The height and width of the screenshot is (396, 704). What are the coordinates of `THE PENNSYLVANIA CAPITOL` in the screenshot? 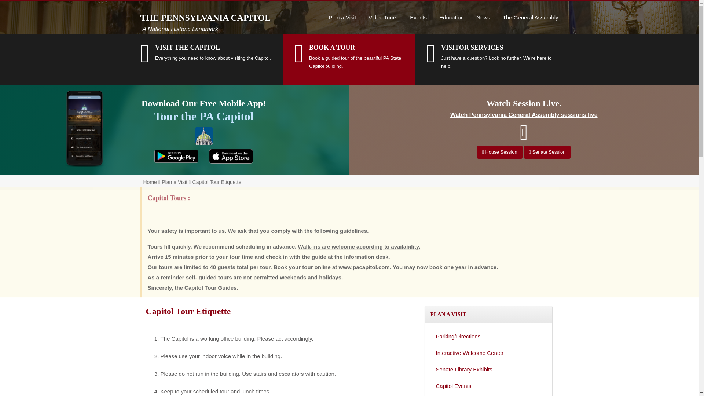 It's located at (206, 9).